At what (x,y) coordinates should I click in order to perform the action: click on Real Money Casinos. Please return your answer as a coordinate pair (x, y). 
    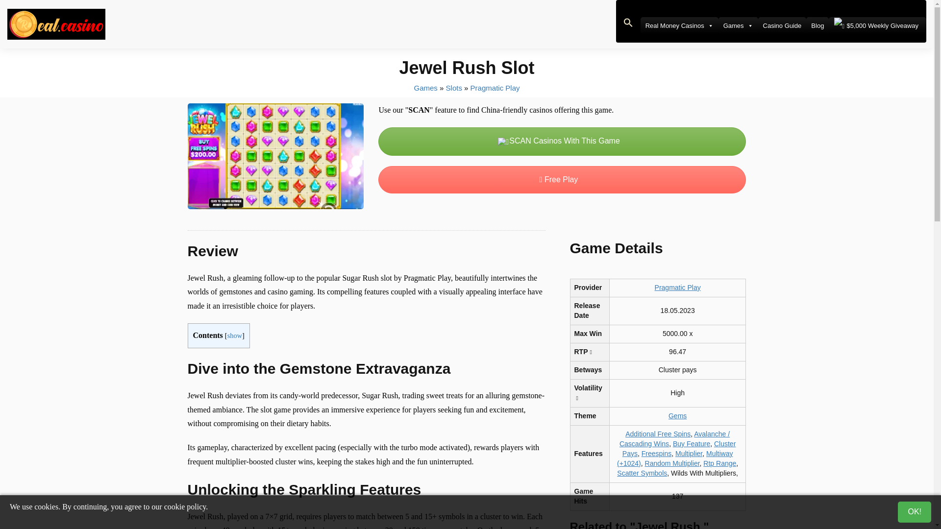
    Looking at the image, I should click on (679, 25).